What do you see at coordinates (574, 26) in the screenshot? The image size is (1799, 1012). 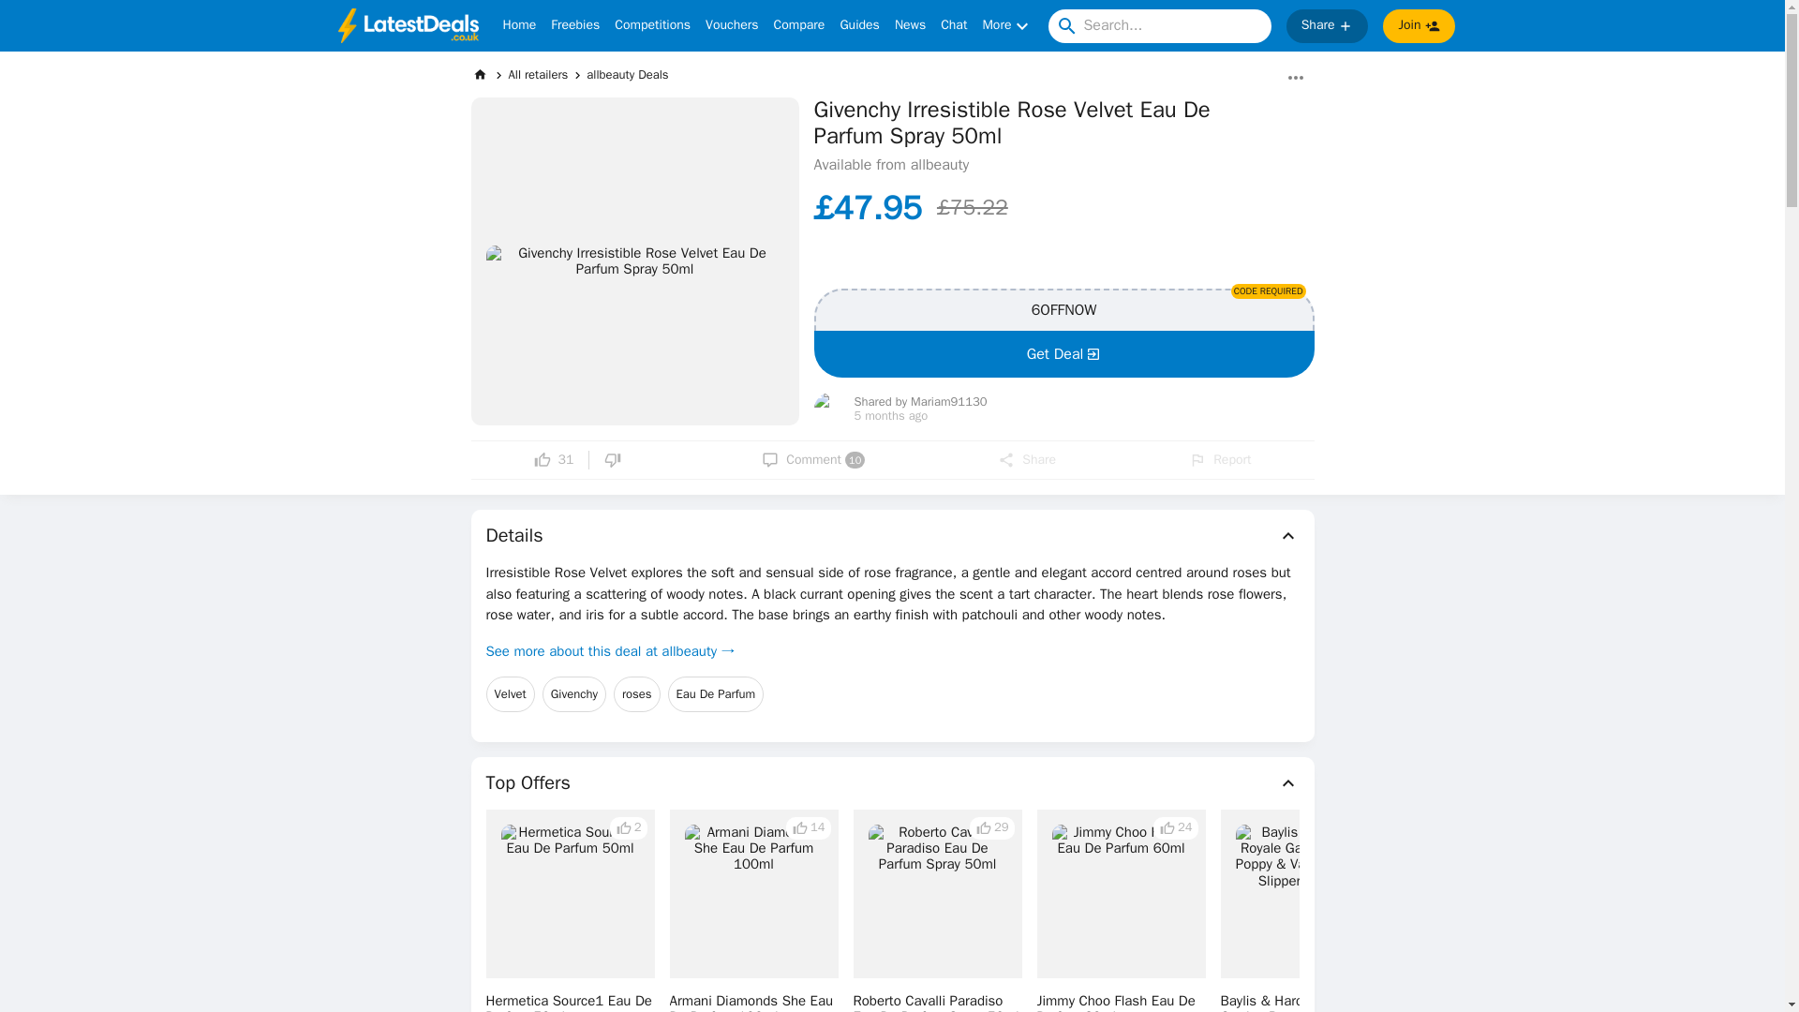 I see `Freebies` at bounding box center [574, 26].